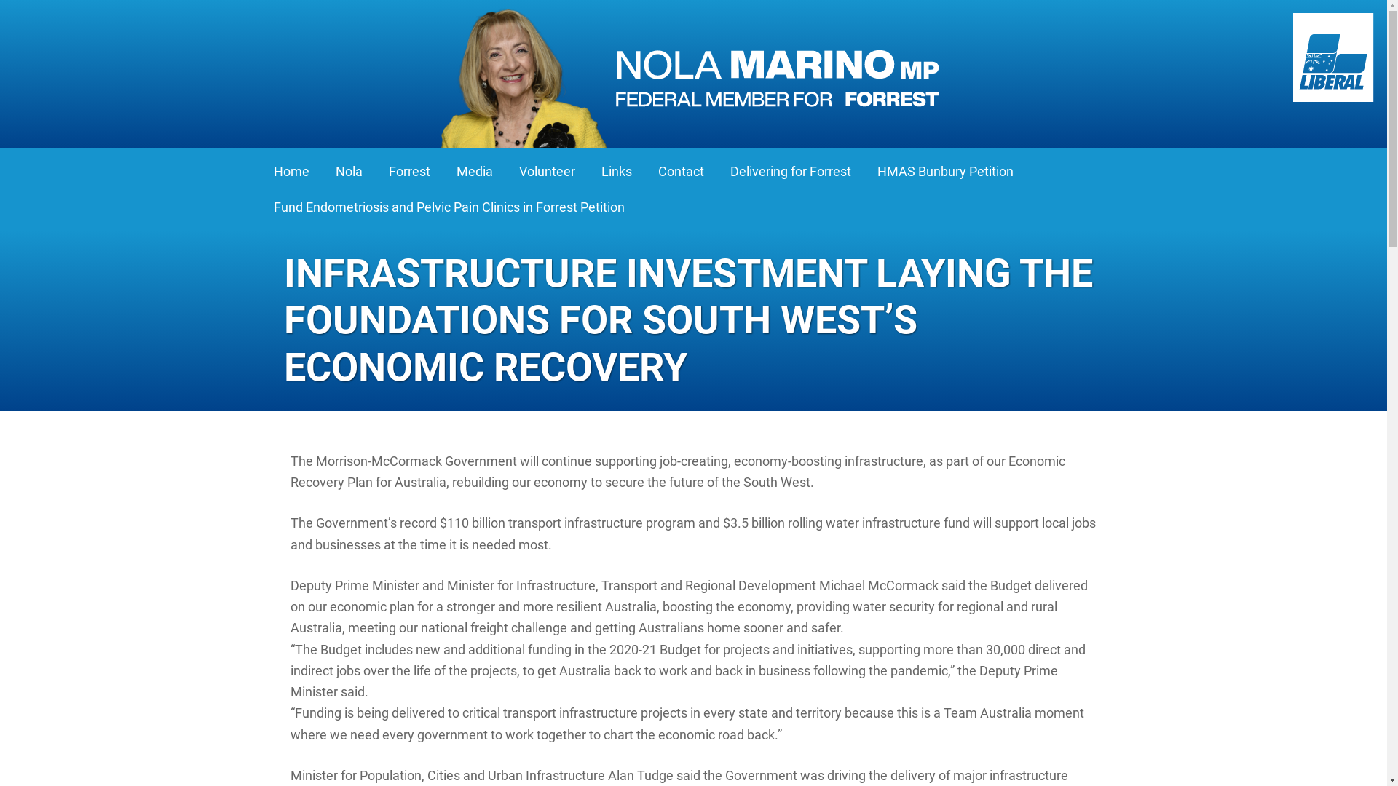 This screenshot has height=786, width=1398. Describe the element at coordinates (946, 172) in the screenshot. I see `HMAS Bunbury Petition` at that location.